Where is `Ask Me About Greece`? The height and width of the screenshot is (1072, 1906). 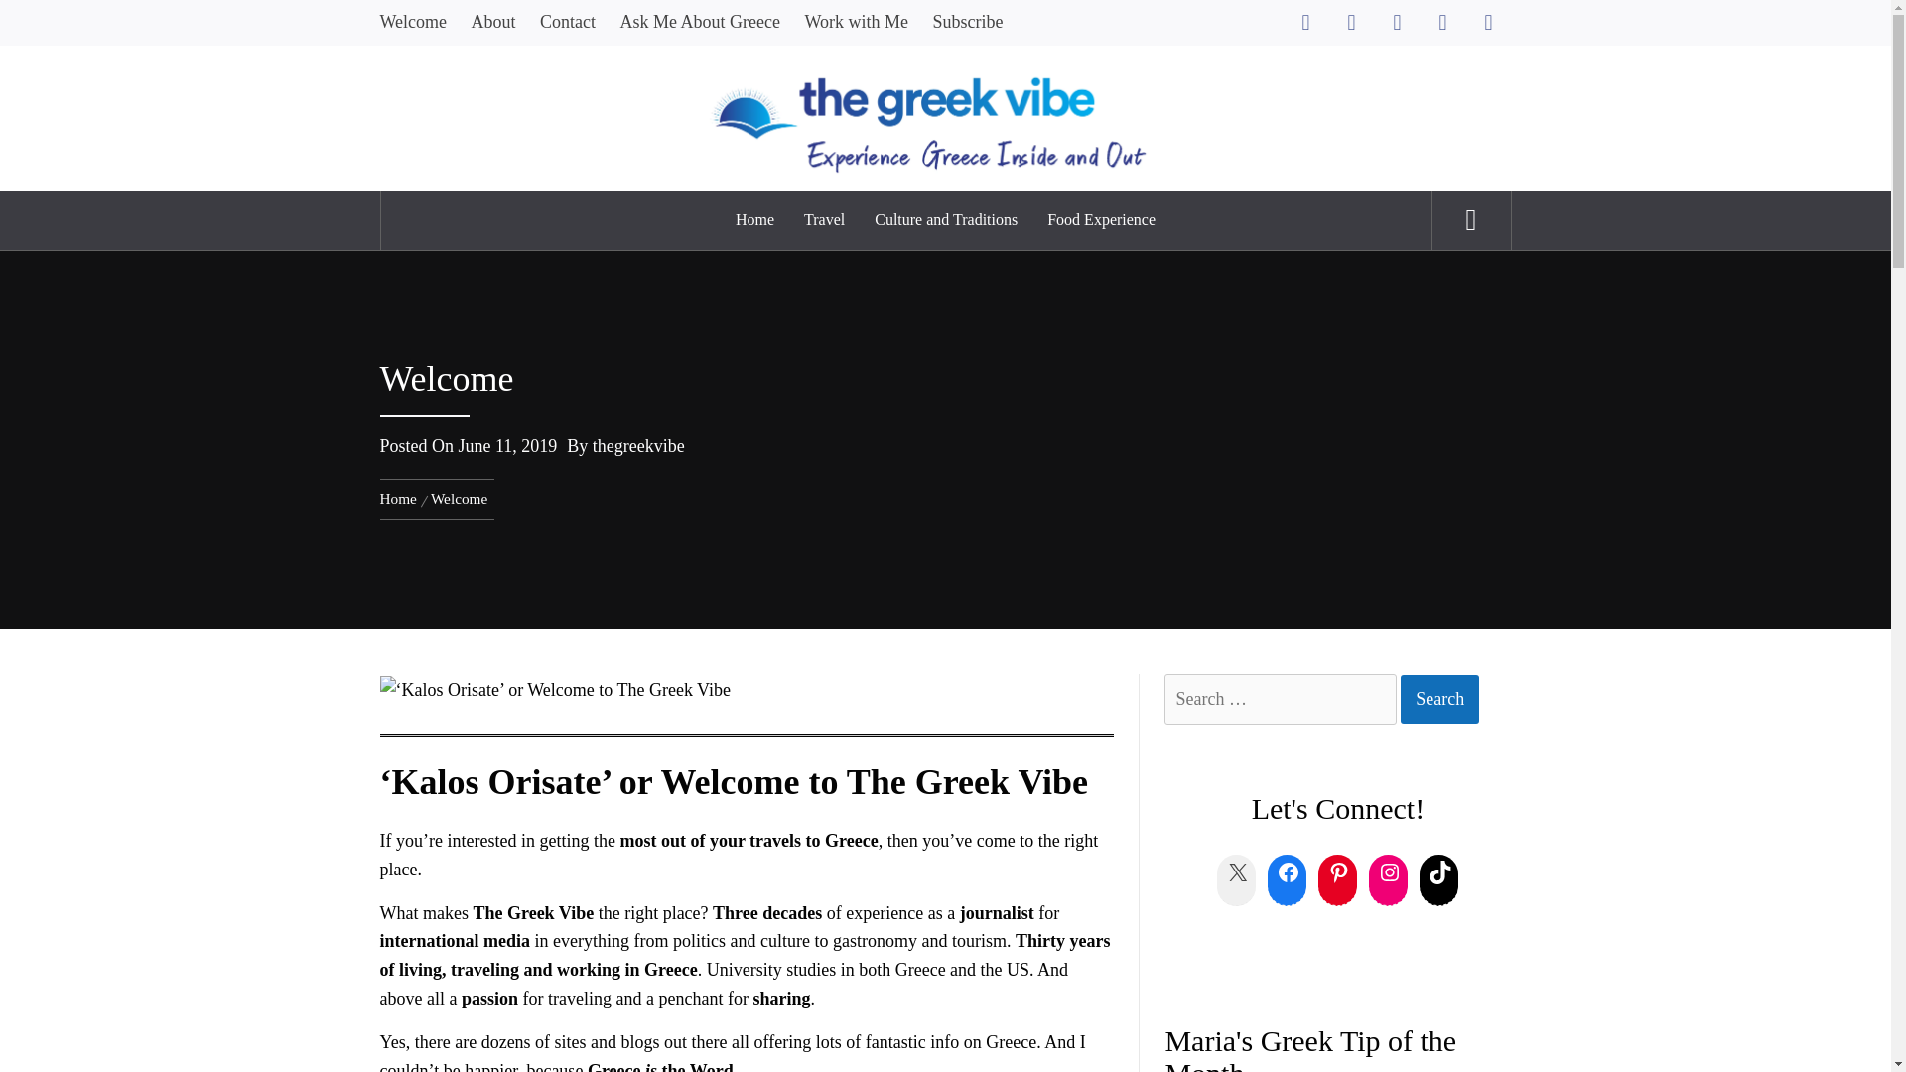 Ask Me About Greece is located at coordinates (700, 22).